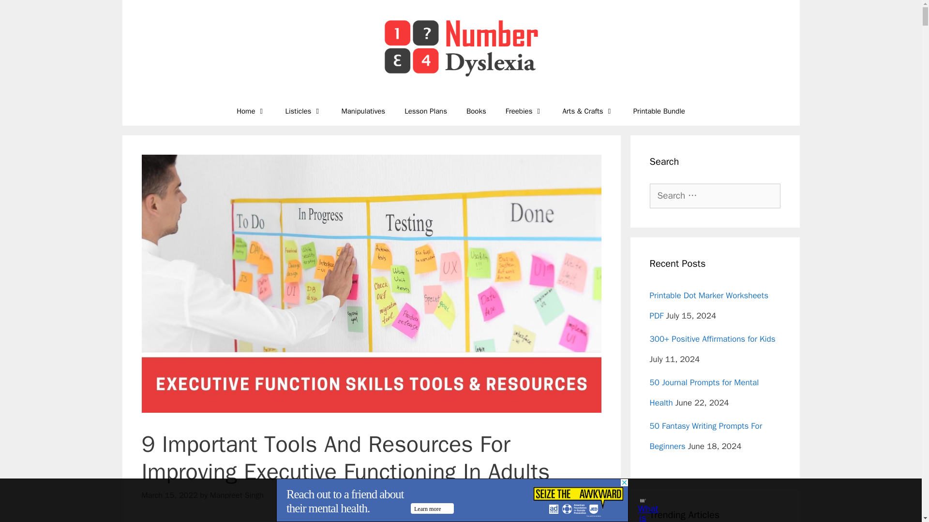  What do you see at coordinates (715, 196) in the screenshot?
I see `Search for:` at bounding box center [715, 196].